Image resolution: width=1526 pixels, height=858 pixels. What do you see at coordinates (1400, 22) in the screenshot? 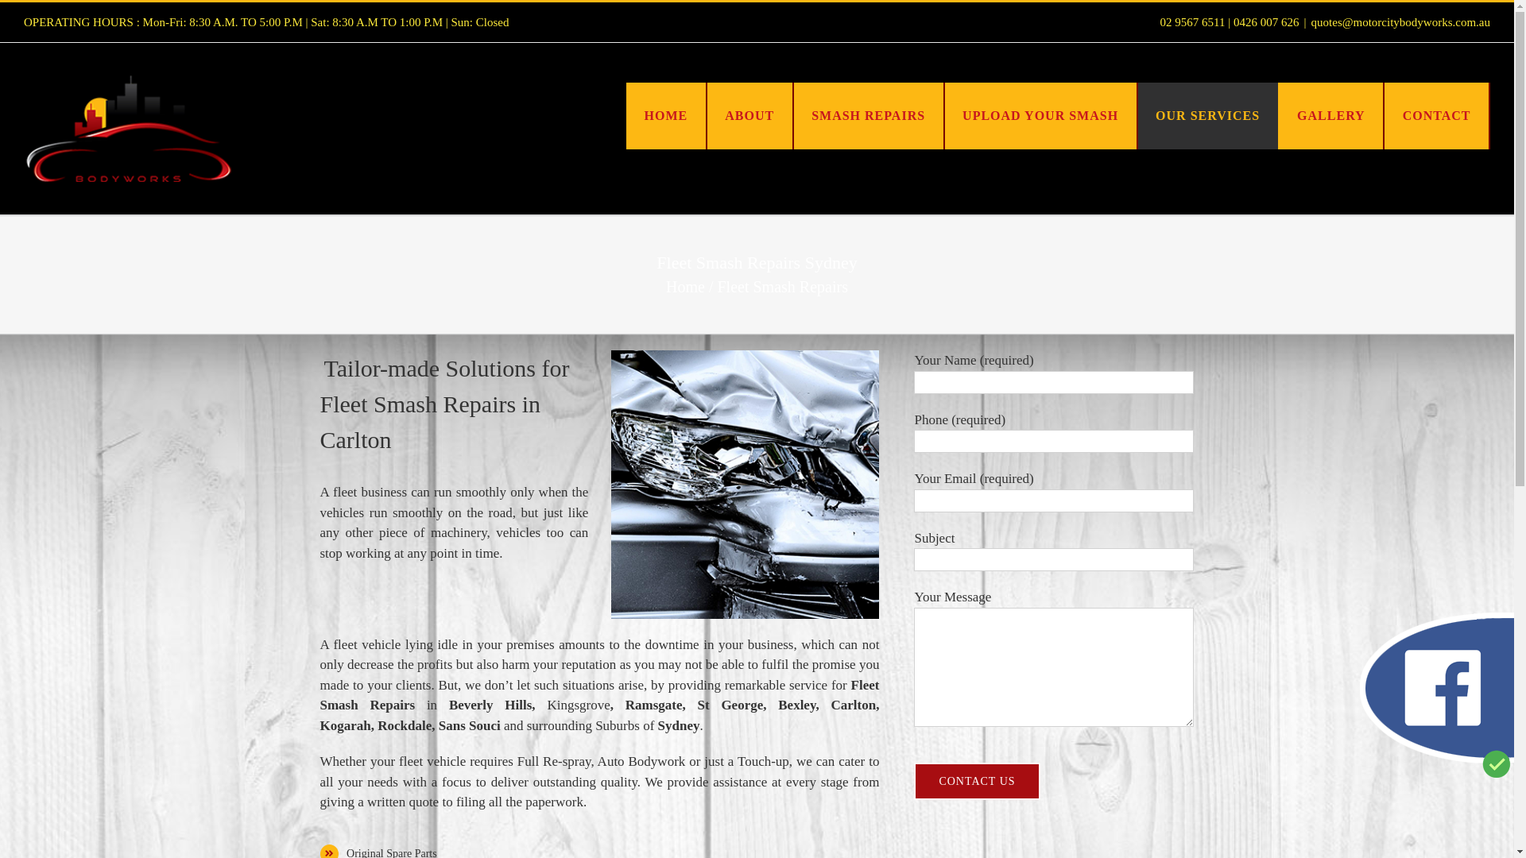
I see `quotes@motorcitybodyworks.com.au` at bounding box center [1400, 22].